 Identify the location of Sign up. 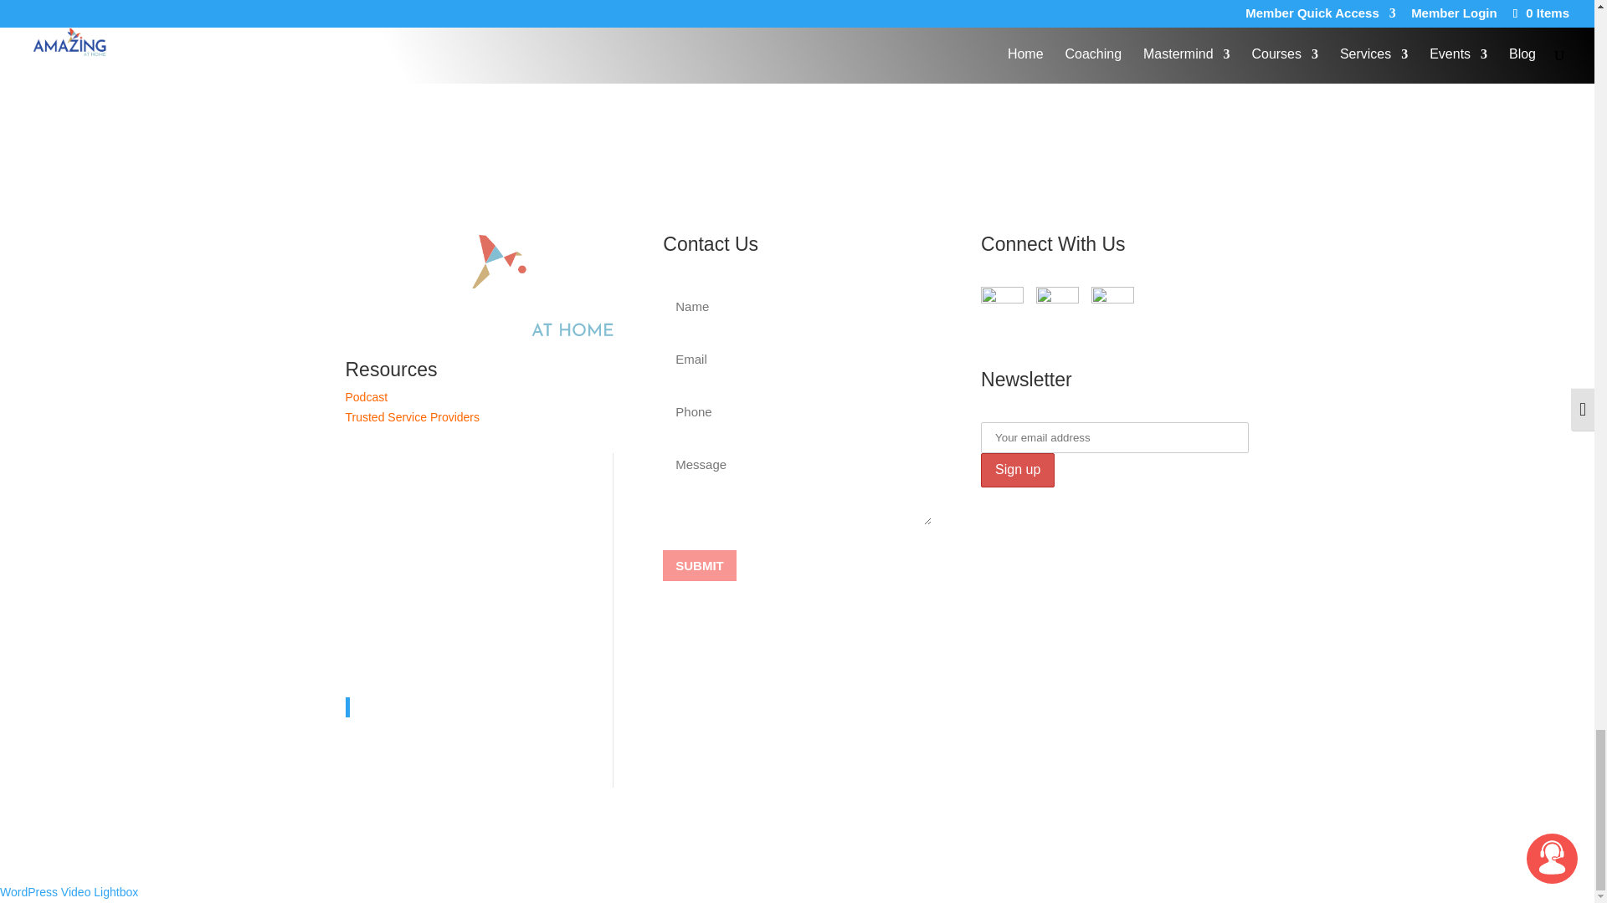
(1017, 470).